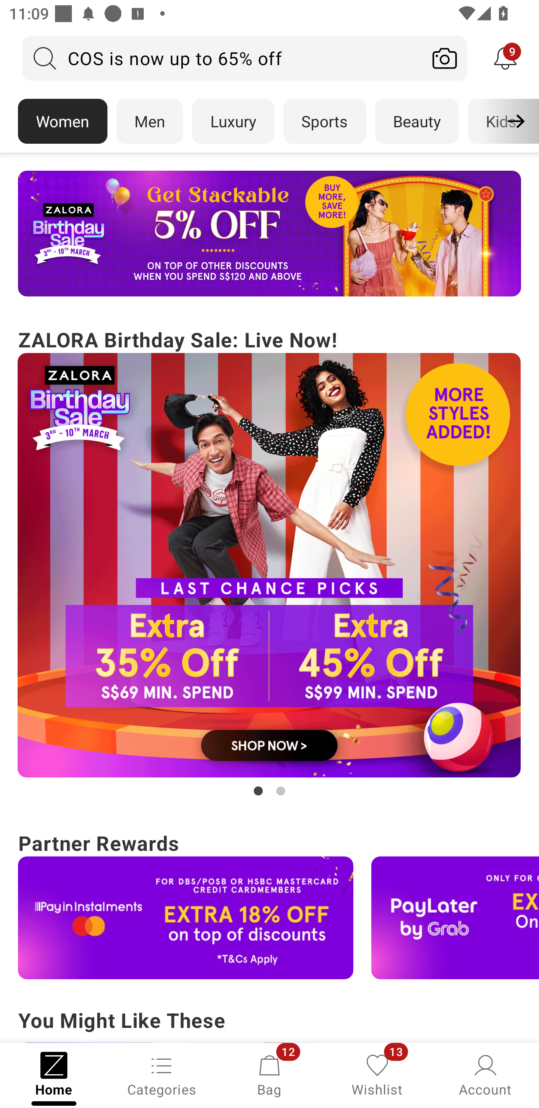  Describe the element at coordinates (485, 1074) in the screenshot. I see `Account` at that location.